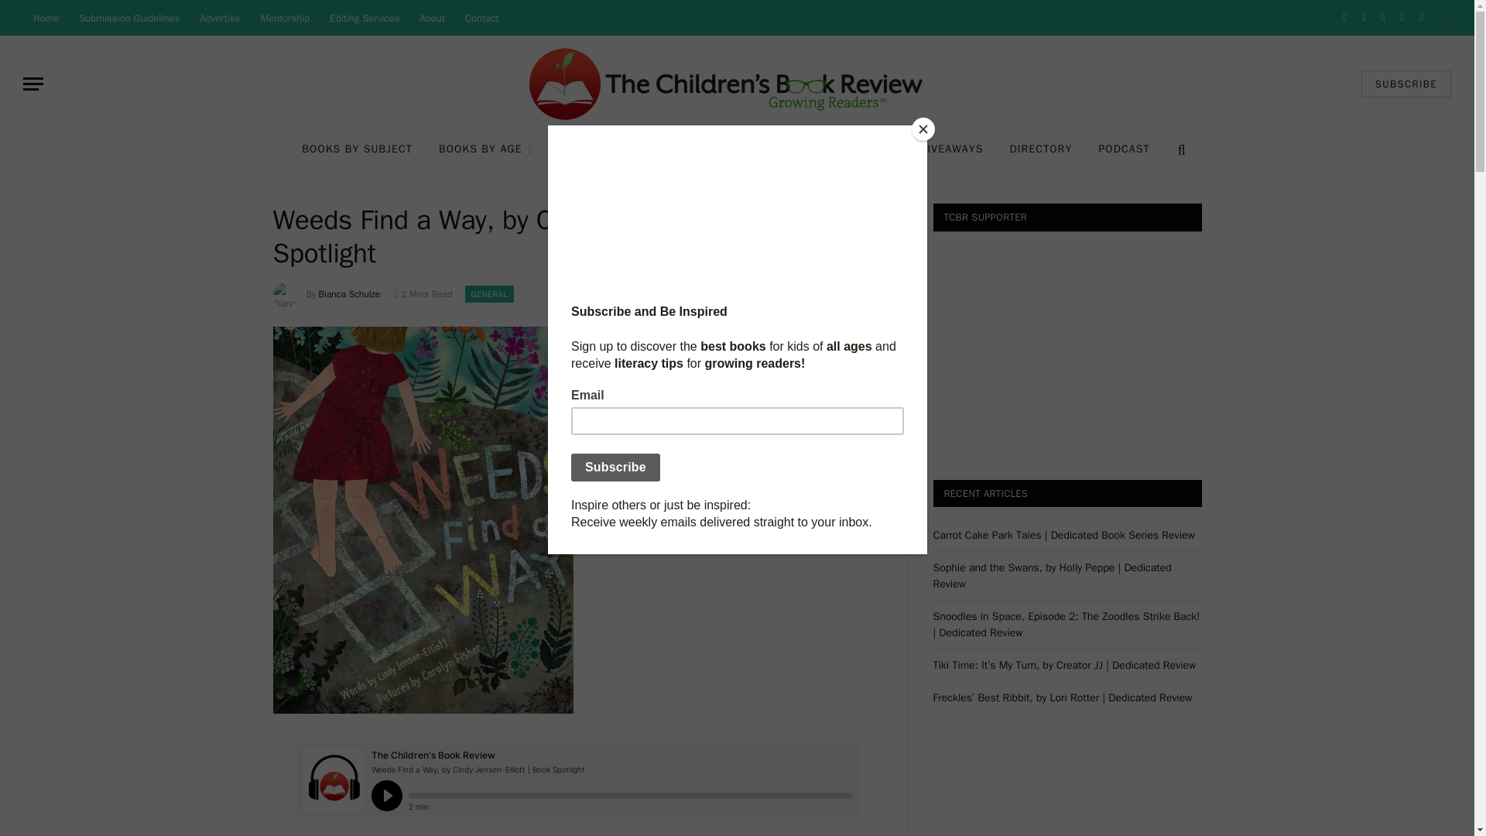 The height and width of the screenshot is (836, 1486). I want to click on Editing Services, so click(364, 18).